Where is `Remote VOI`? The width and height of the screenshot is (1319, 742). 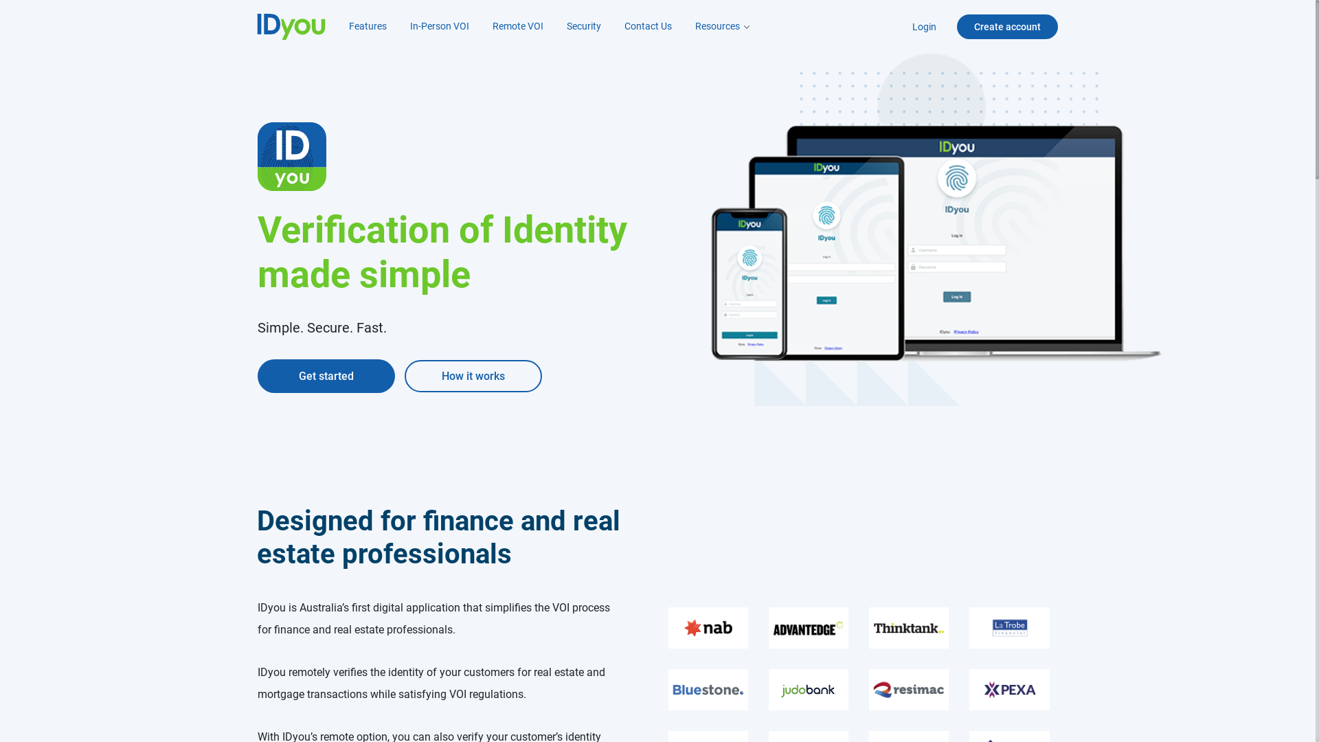 Remote VOI is located at coordinates (517, 26).